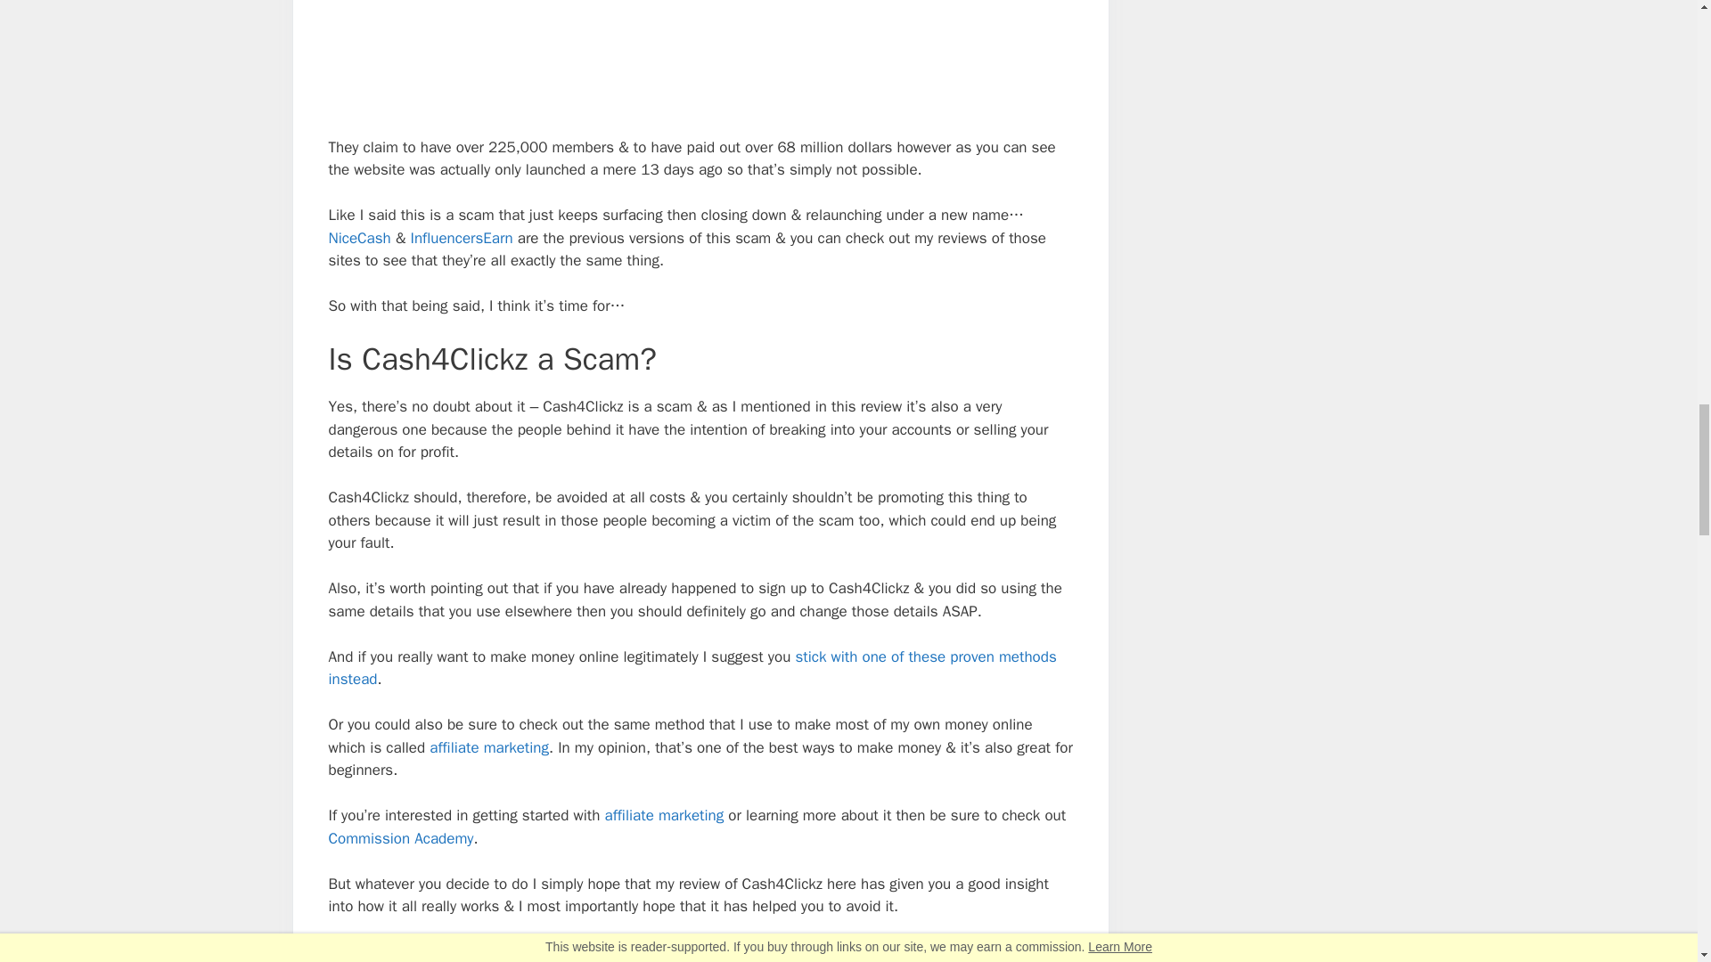  I want to click on InfluencersEarn, so click(462, 238).